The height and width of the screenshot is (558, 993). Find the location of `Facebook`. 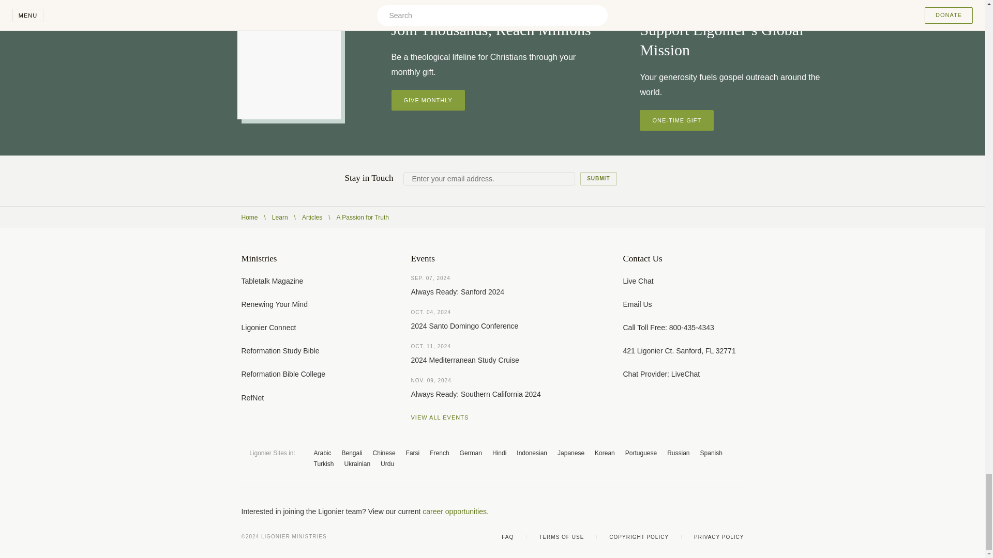

Facebook is located at coordinates (657, 512).